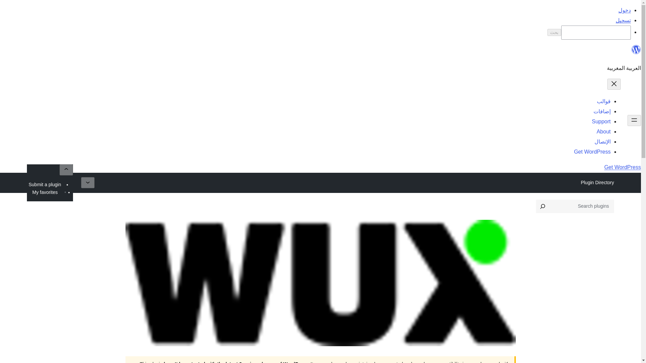 The height and width of the screenshot is (363, 646). I want to click on Plugin Directory, so click(597, 51).